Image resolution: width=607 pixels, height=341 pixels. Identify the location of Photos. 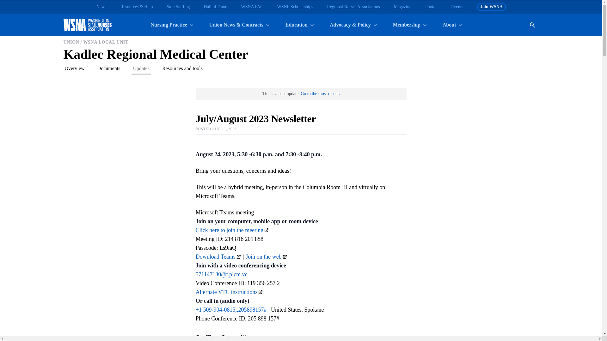
(431, 7).